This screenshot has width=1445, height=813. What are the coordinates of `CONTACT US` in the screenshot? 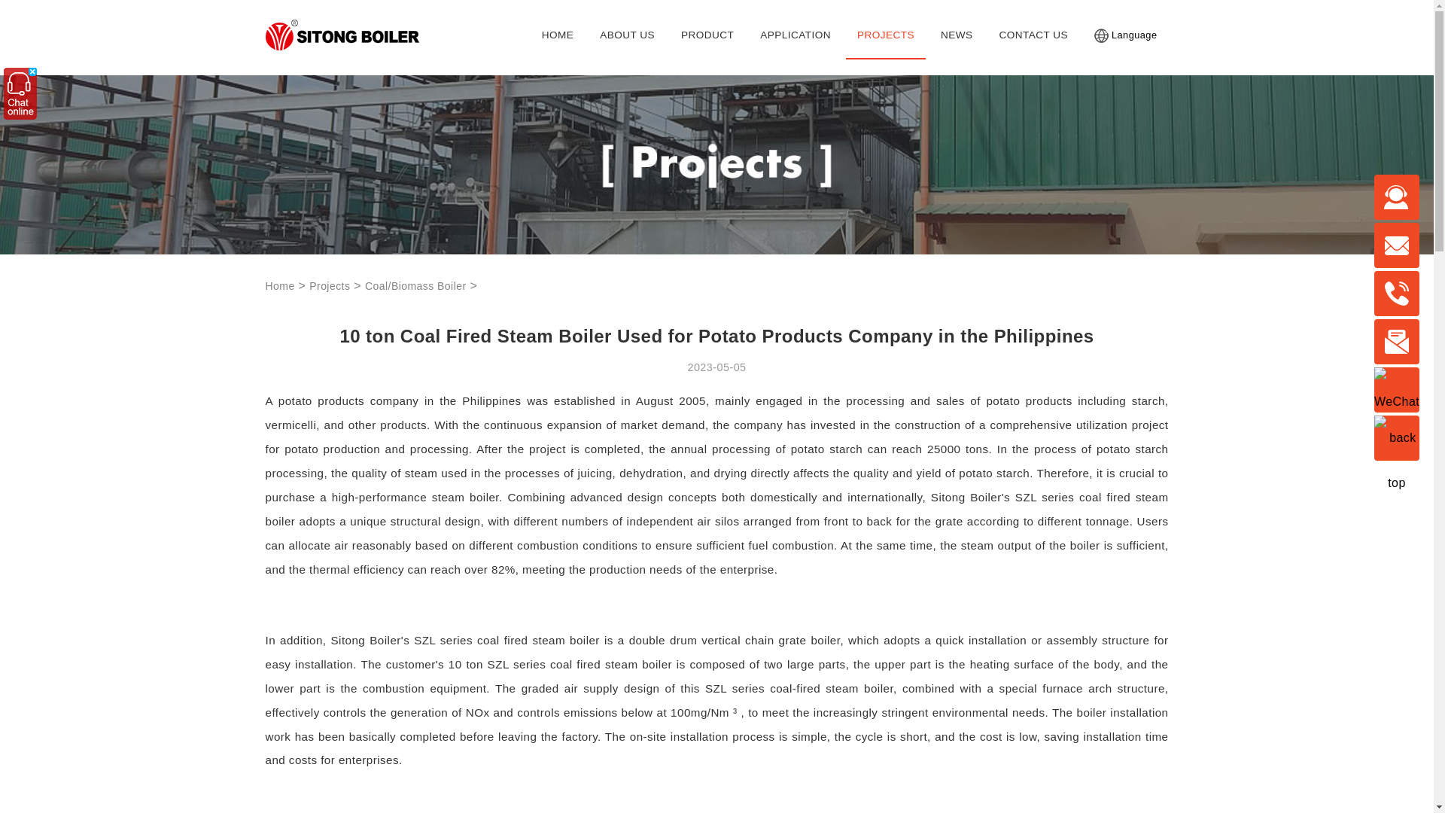 It's located at (1033, 35).